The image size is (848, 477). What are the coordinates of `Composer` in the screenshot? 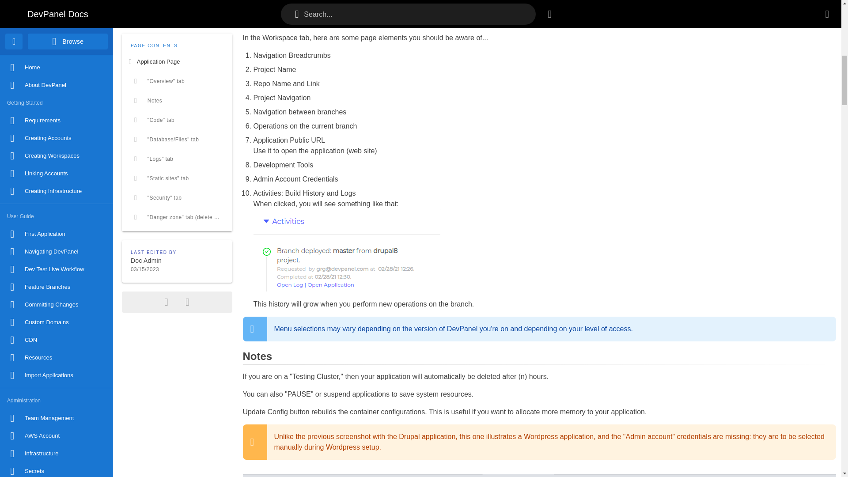 It's located at (57, 168).